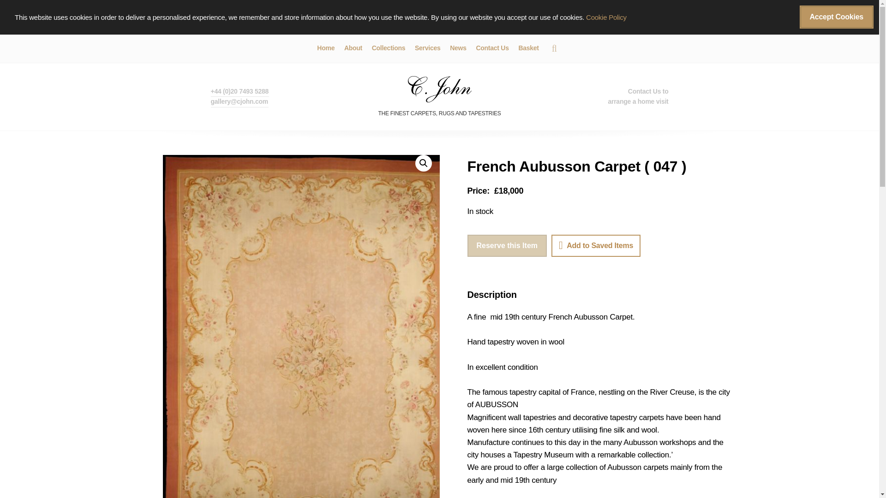 The height and width of the screenshot is (498, 886). Describe the element at coordinates (458, 48) in the screenshot. I see `News` at that location.